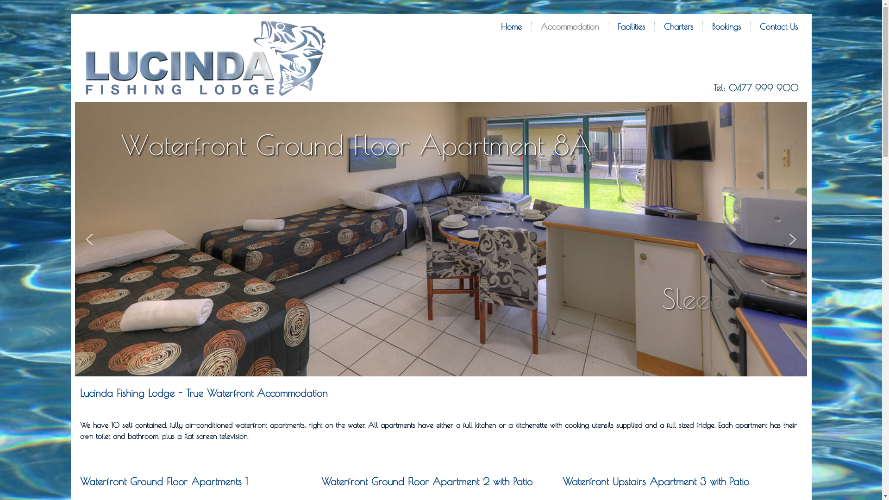 This screenshot has height=500, width=889. Describe the element at coordinates (441, 239) in the screenshot. I see `Waterfront Ground Floor Apartment` at that location.